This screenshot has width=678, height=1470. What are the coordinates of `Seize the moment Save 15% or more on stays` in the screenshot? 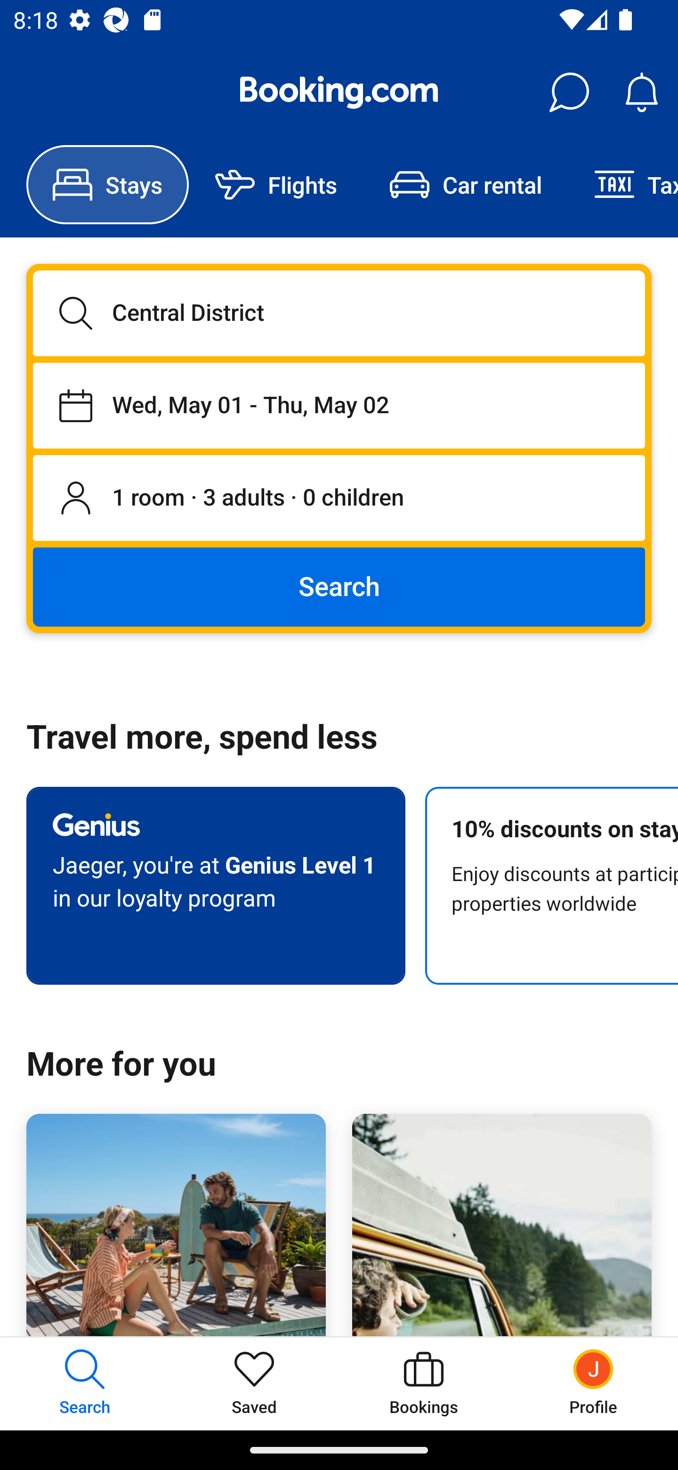 It's located at (176, 1225).